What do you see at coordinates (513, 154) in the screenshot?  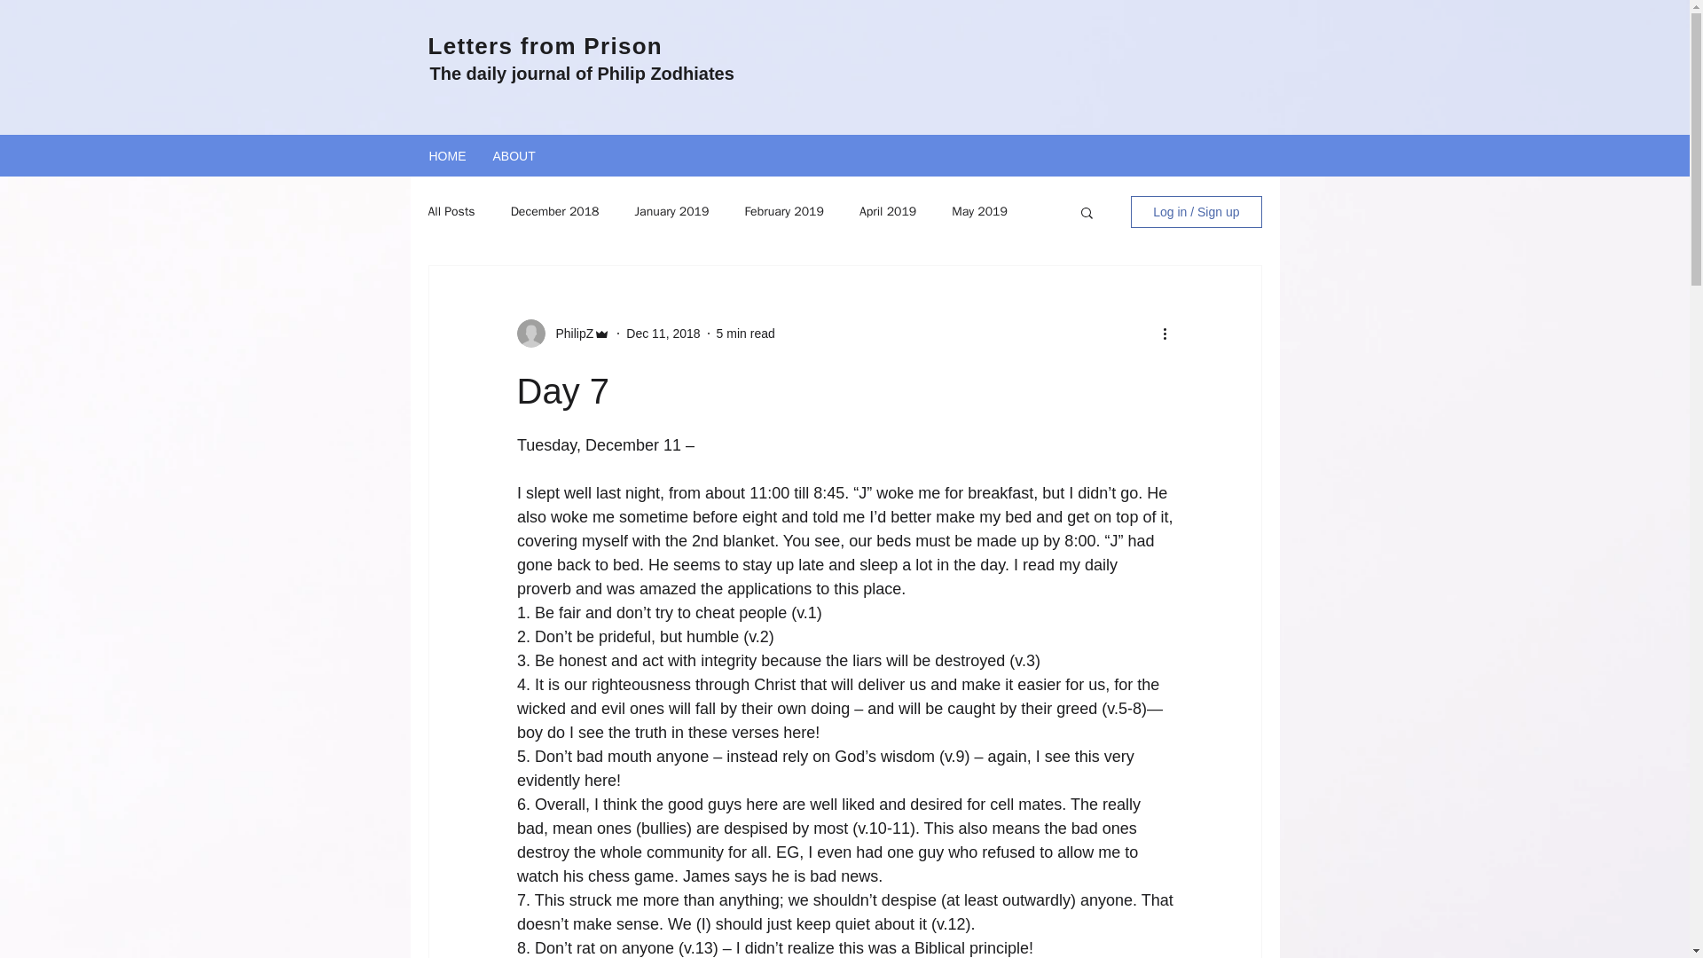 I see `ABOUT` at bounding box center [513, 154].